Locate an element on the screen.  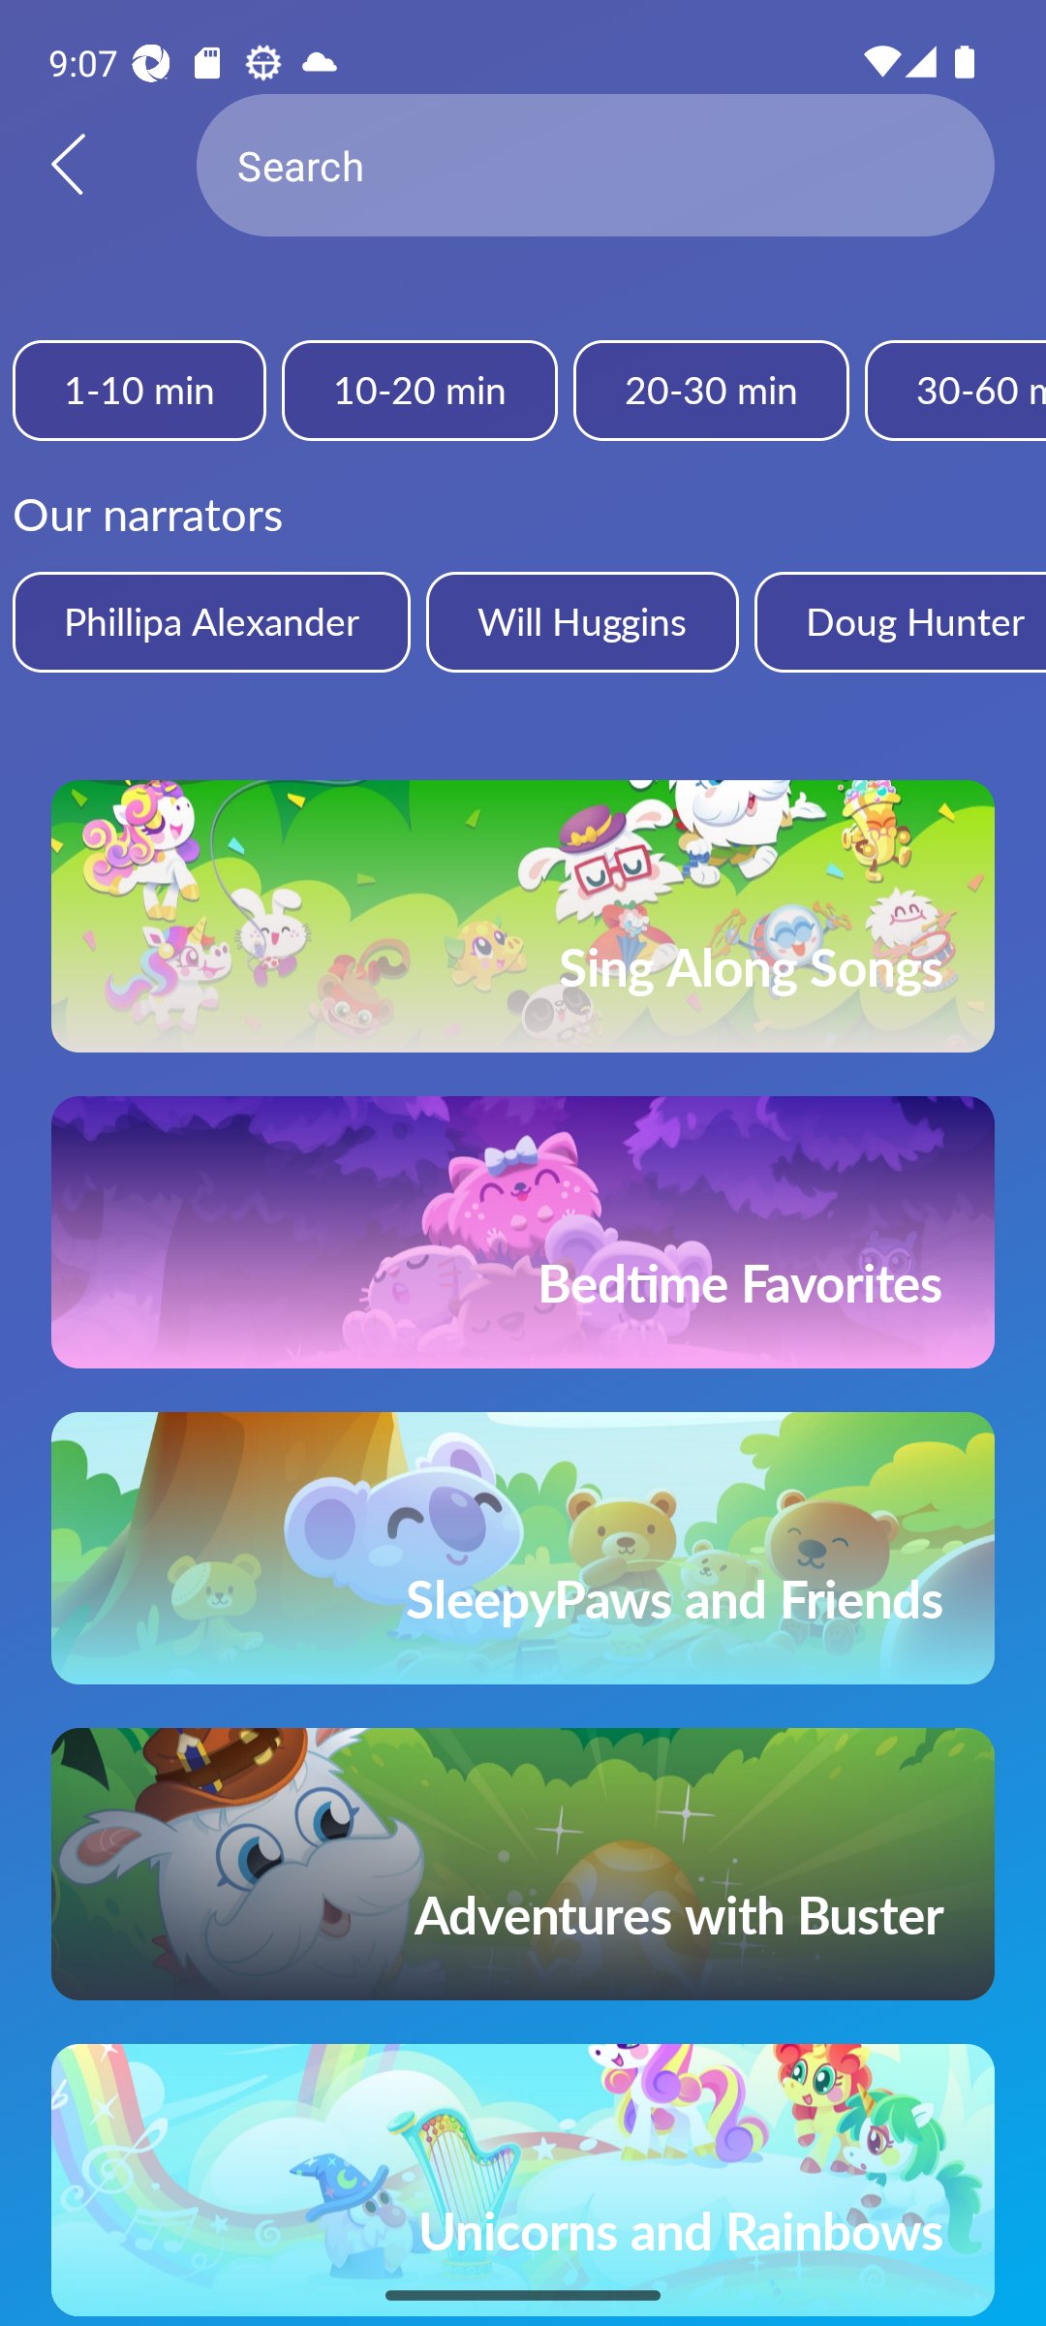
Will Huggins is located at coordinates (581, 622).